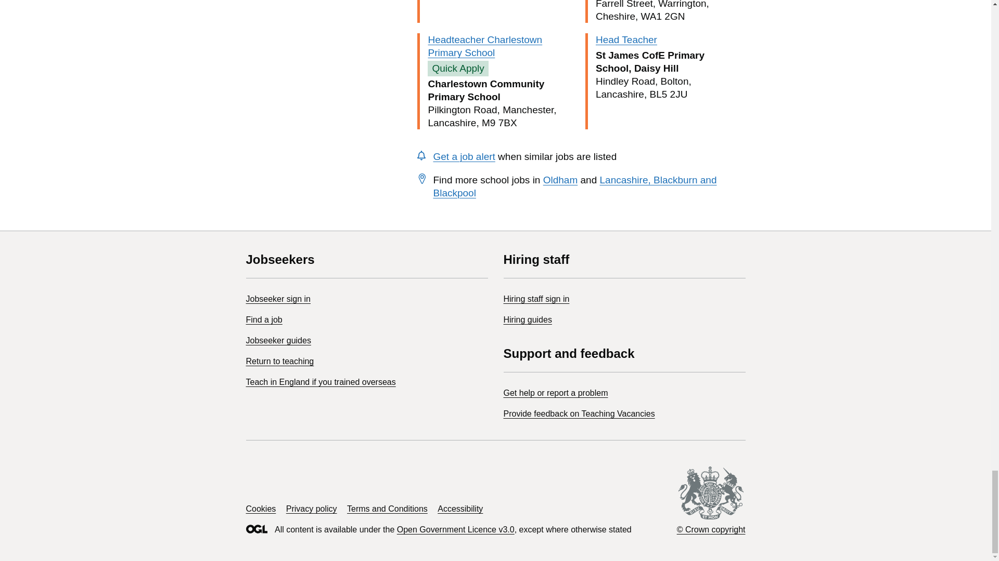 The height and width of the screenshot is (561, 999). What do you see at coordinates (278, 340) in the screenshot?
I see `Jobseeker guides` at bounding box center [278, 340].